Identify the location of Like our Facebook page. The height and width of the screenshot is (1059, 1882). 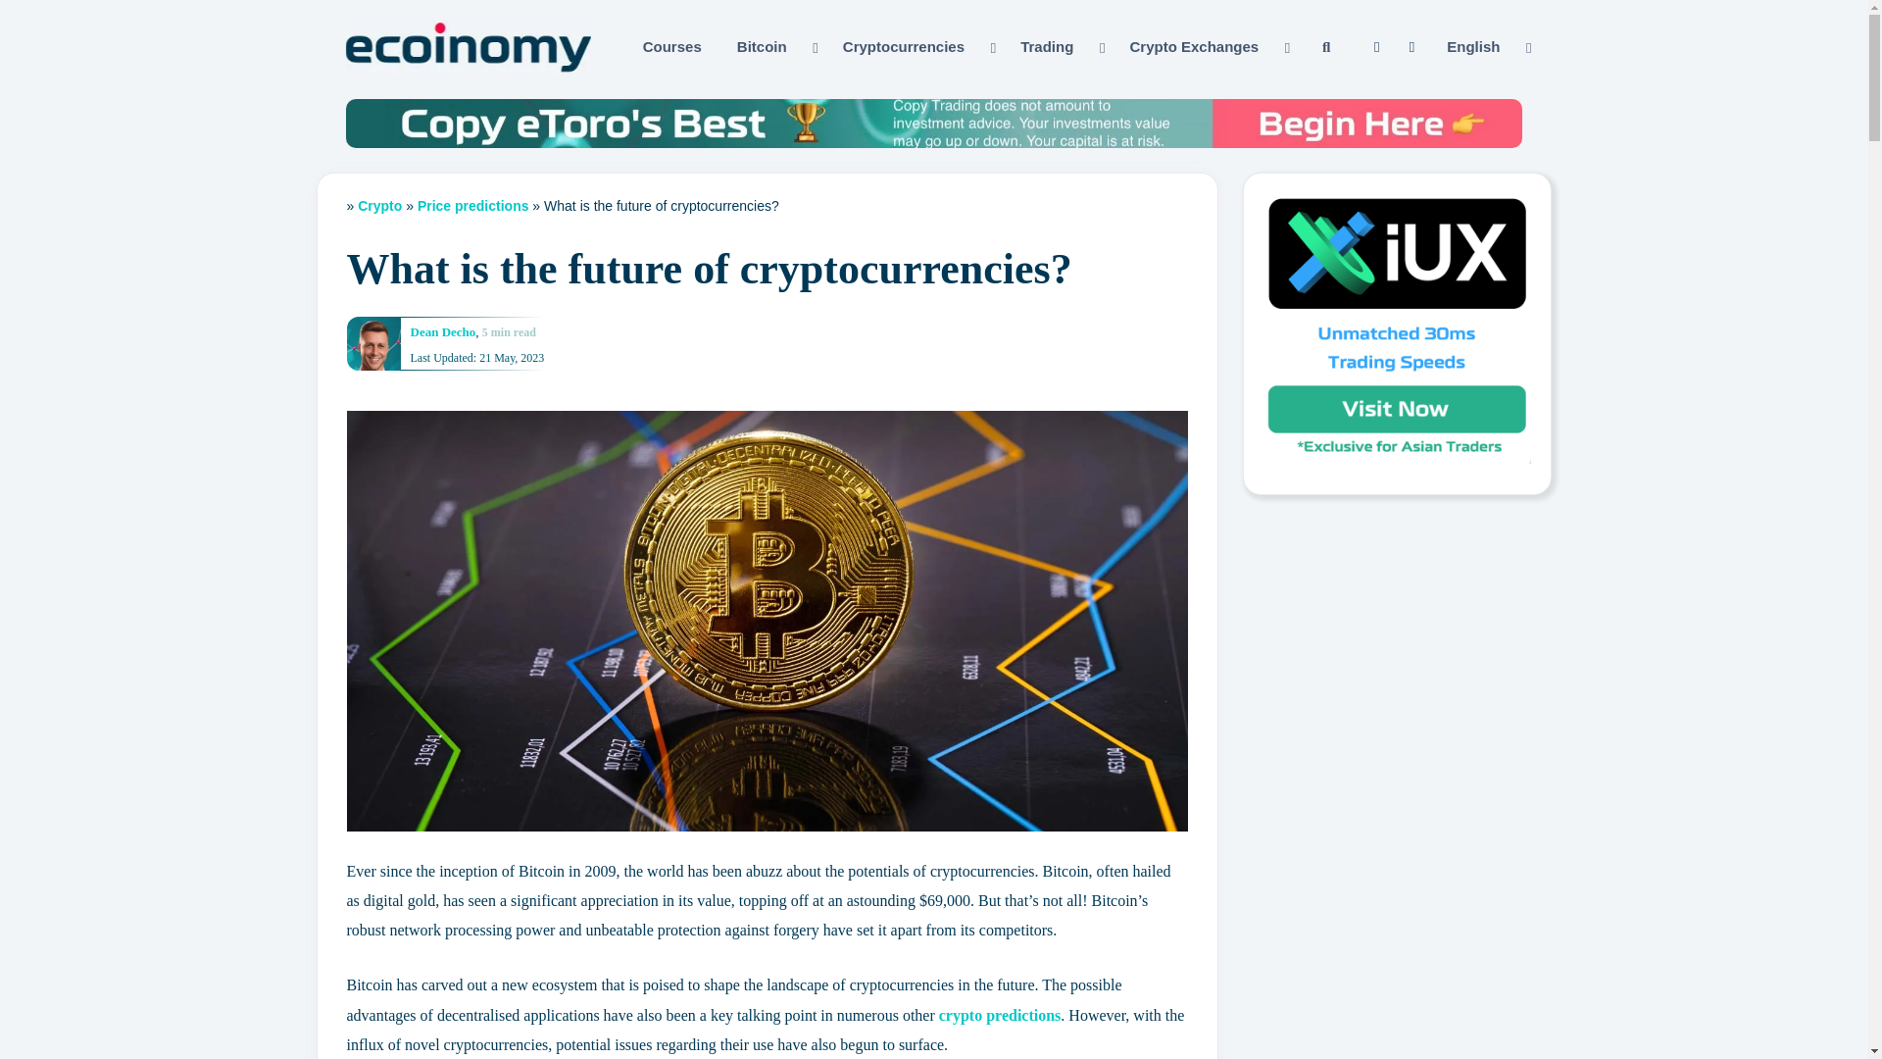
(1377, 47).